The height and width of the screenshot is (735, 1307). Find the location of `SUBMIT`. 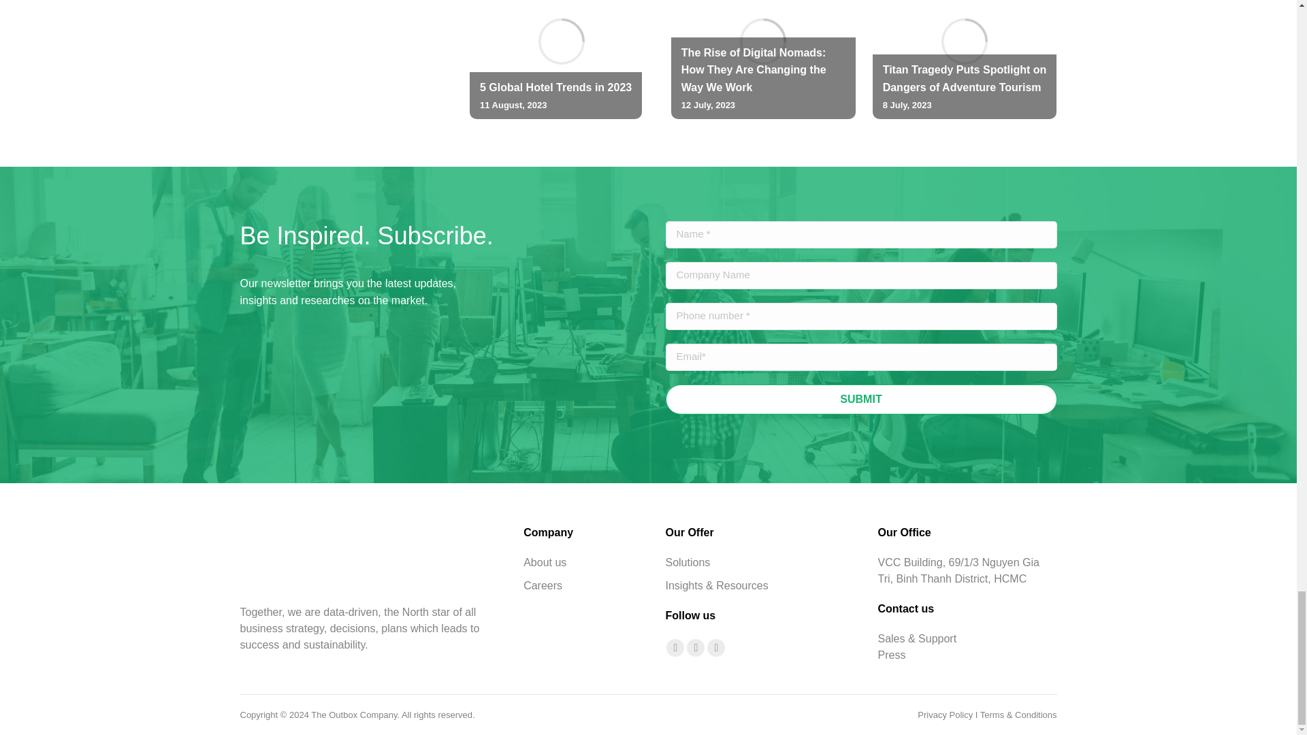

SUBMIT is located at coordinates (861, 399).